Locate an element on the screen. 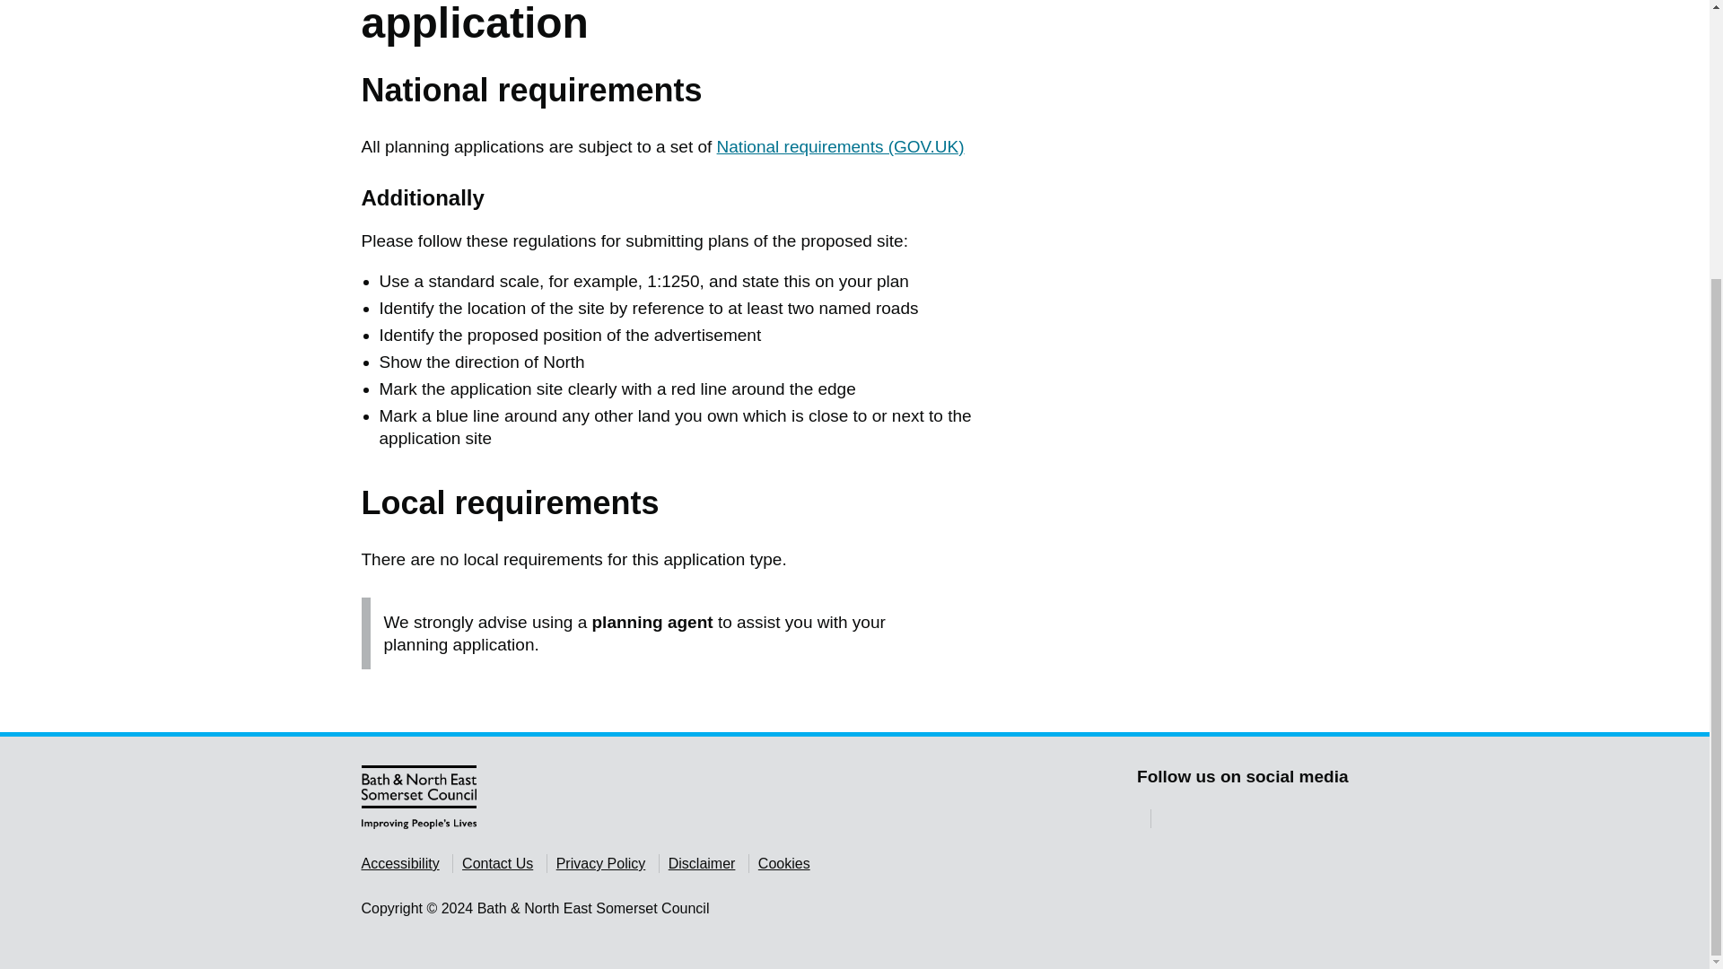  Cookies is located at coordinates (783, 863).